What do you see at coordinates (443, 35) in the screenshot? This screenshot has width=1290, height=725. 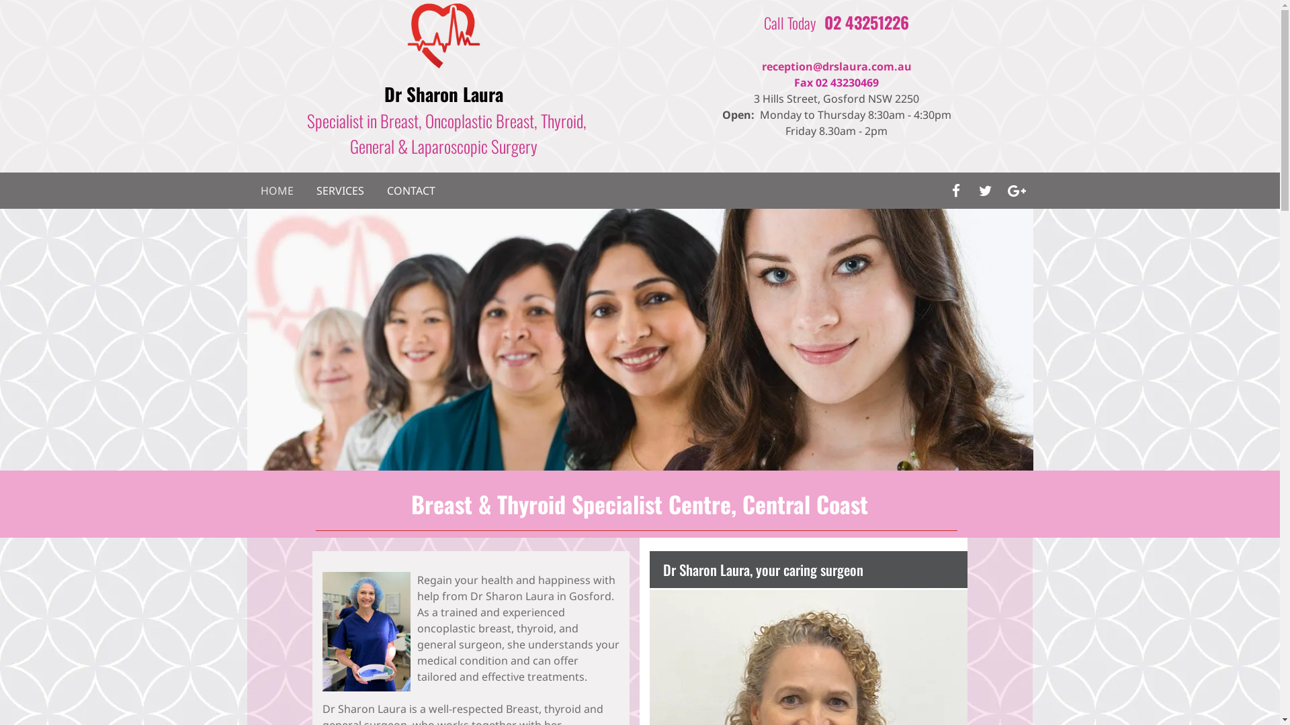 I see `dr sharon laura gosford` at bounding box center [443, 35].